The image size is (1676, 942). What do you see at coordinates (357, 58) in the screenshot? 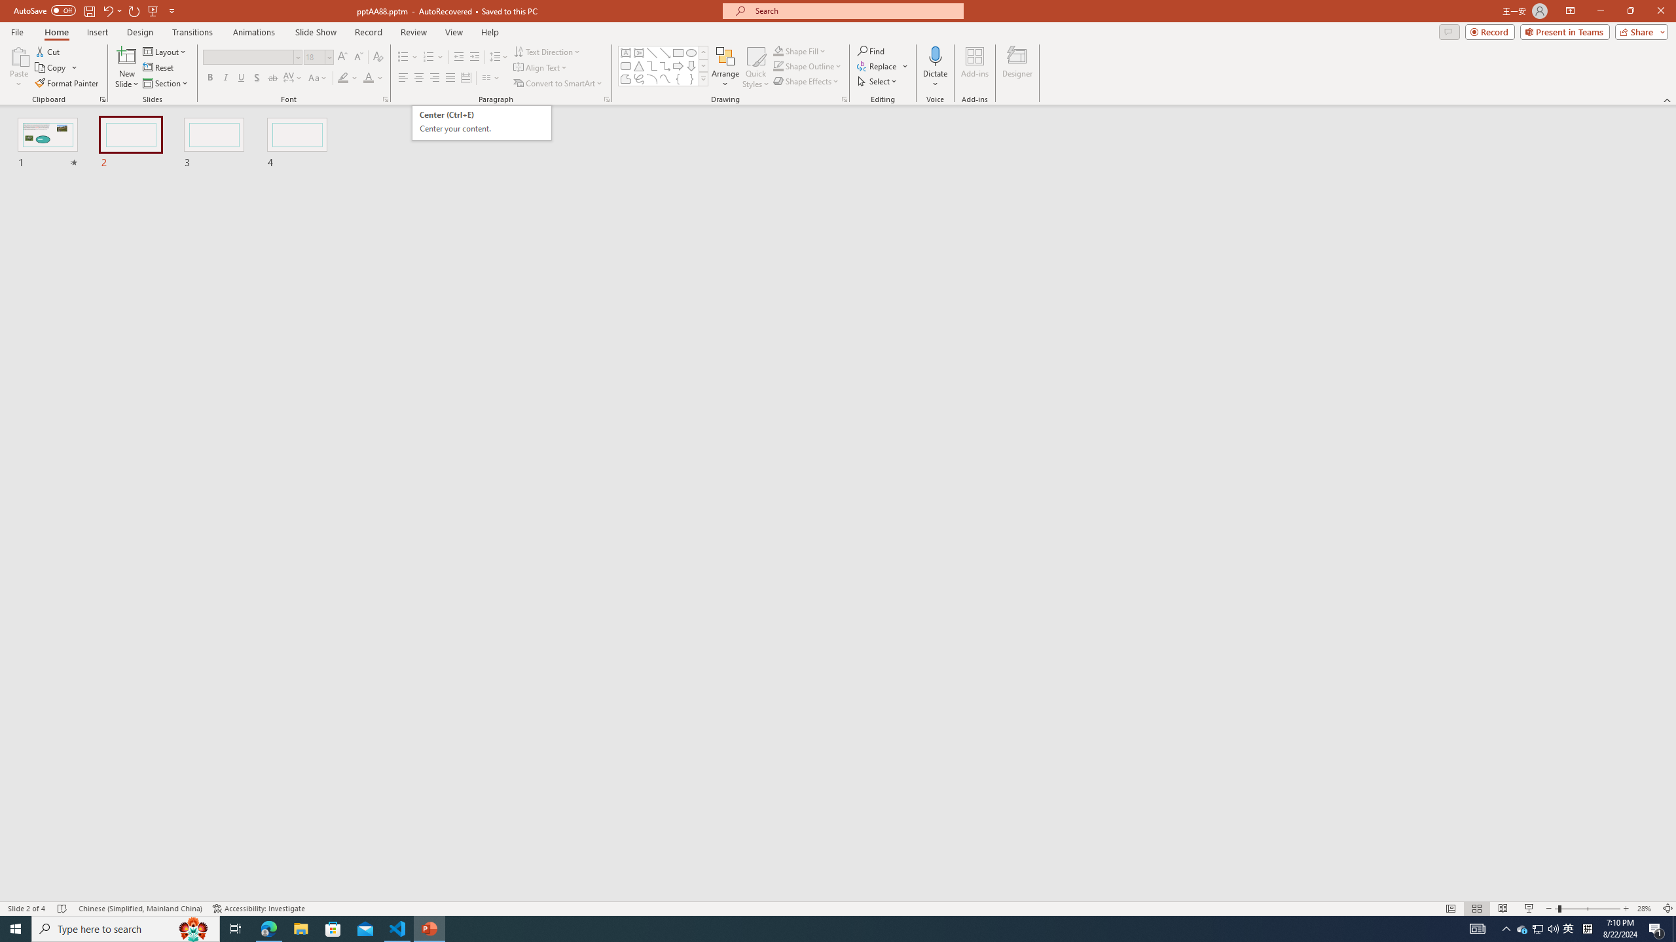
I see `Decrease Font Size` at bounding box center [357, 58].